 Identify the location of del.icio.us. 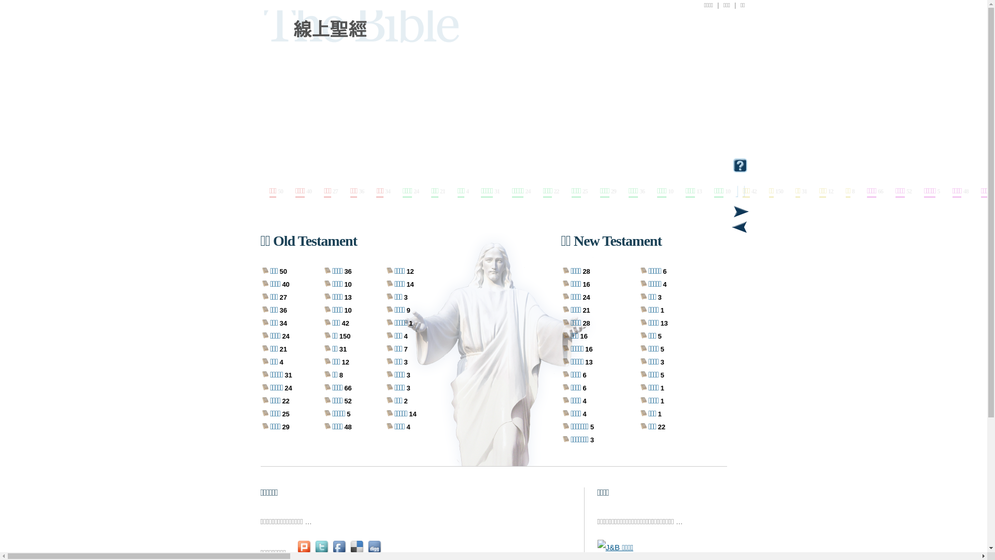
(358, 553).